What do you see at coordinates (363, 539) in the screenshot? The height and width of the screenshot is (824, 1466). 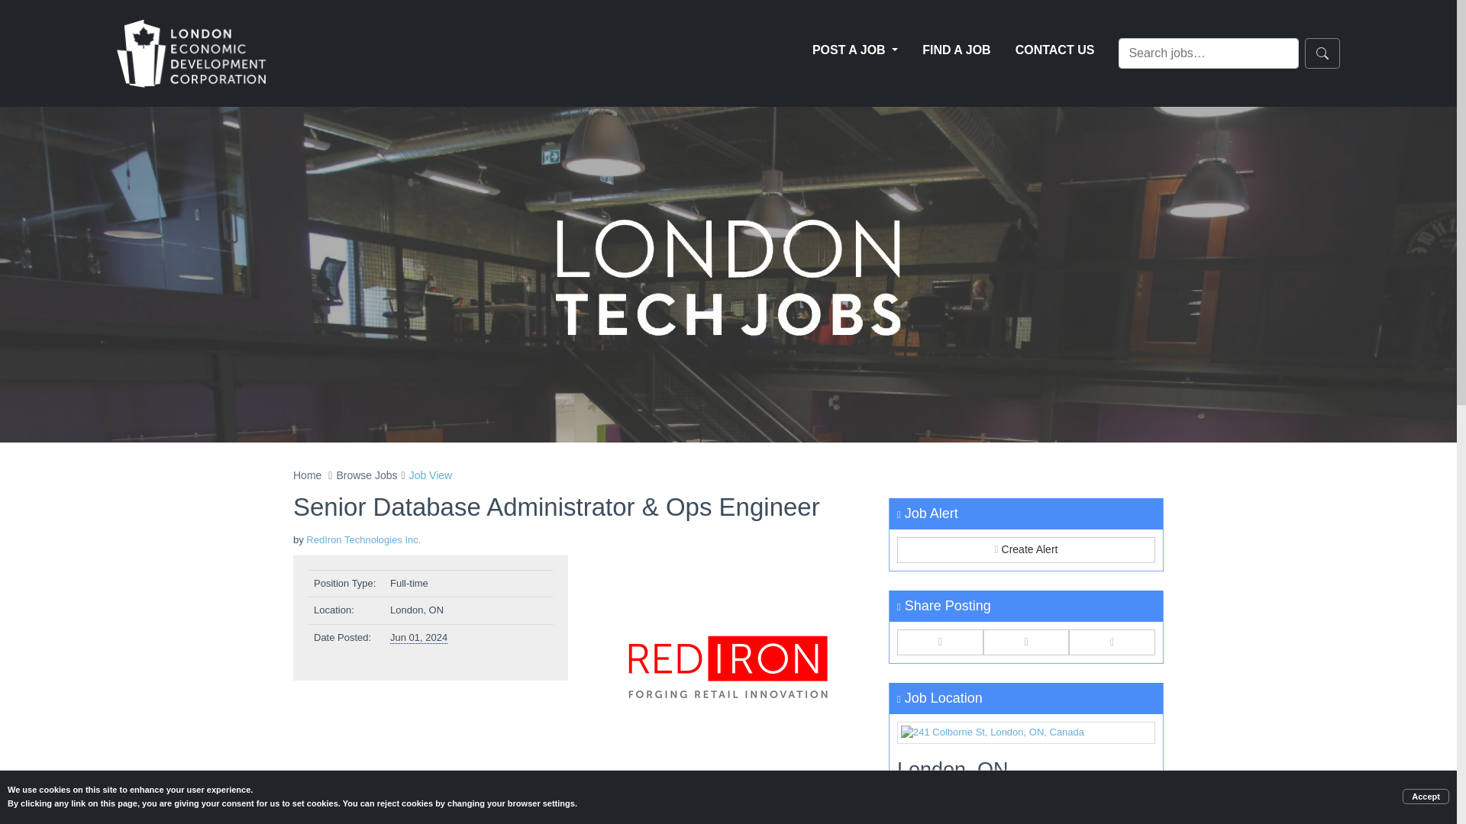 I see `RedIron Technologies Inc.` at bounding box center [363, 539].